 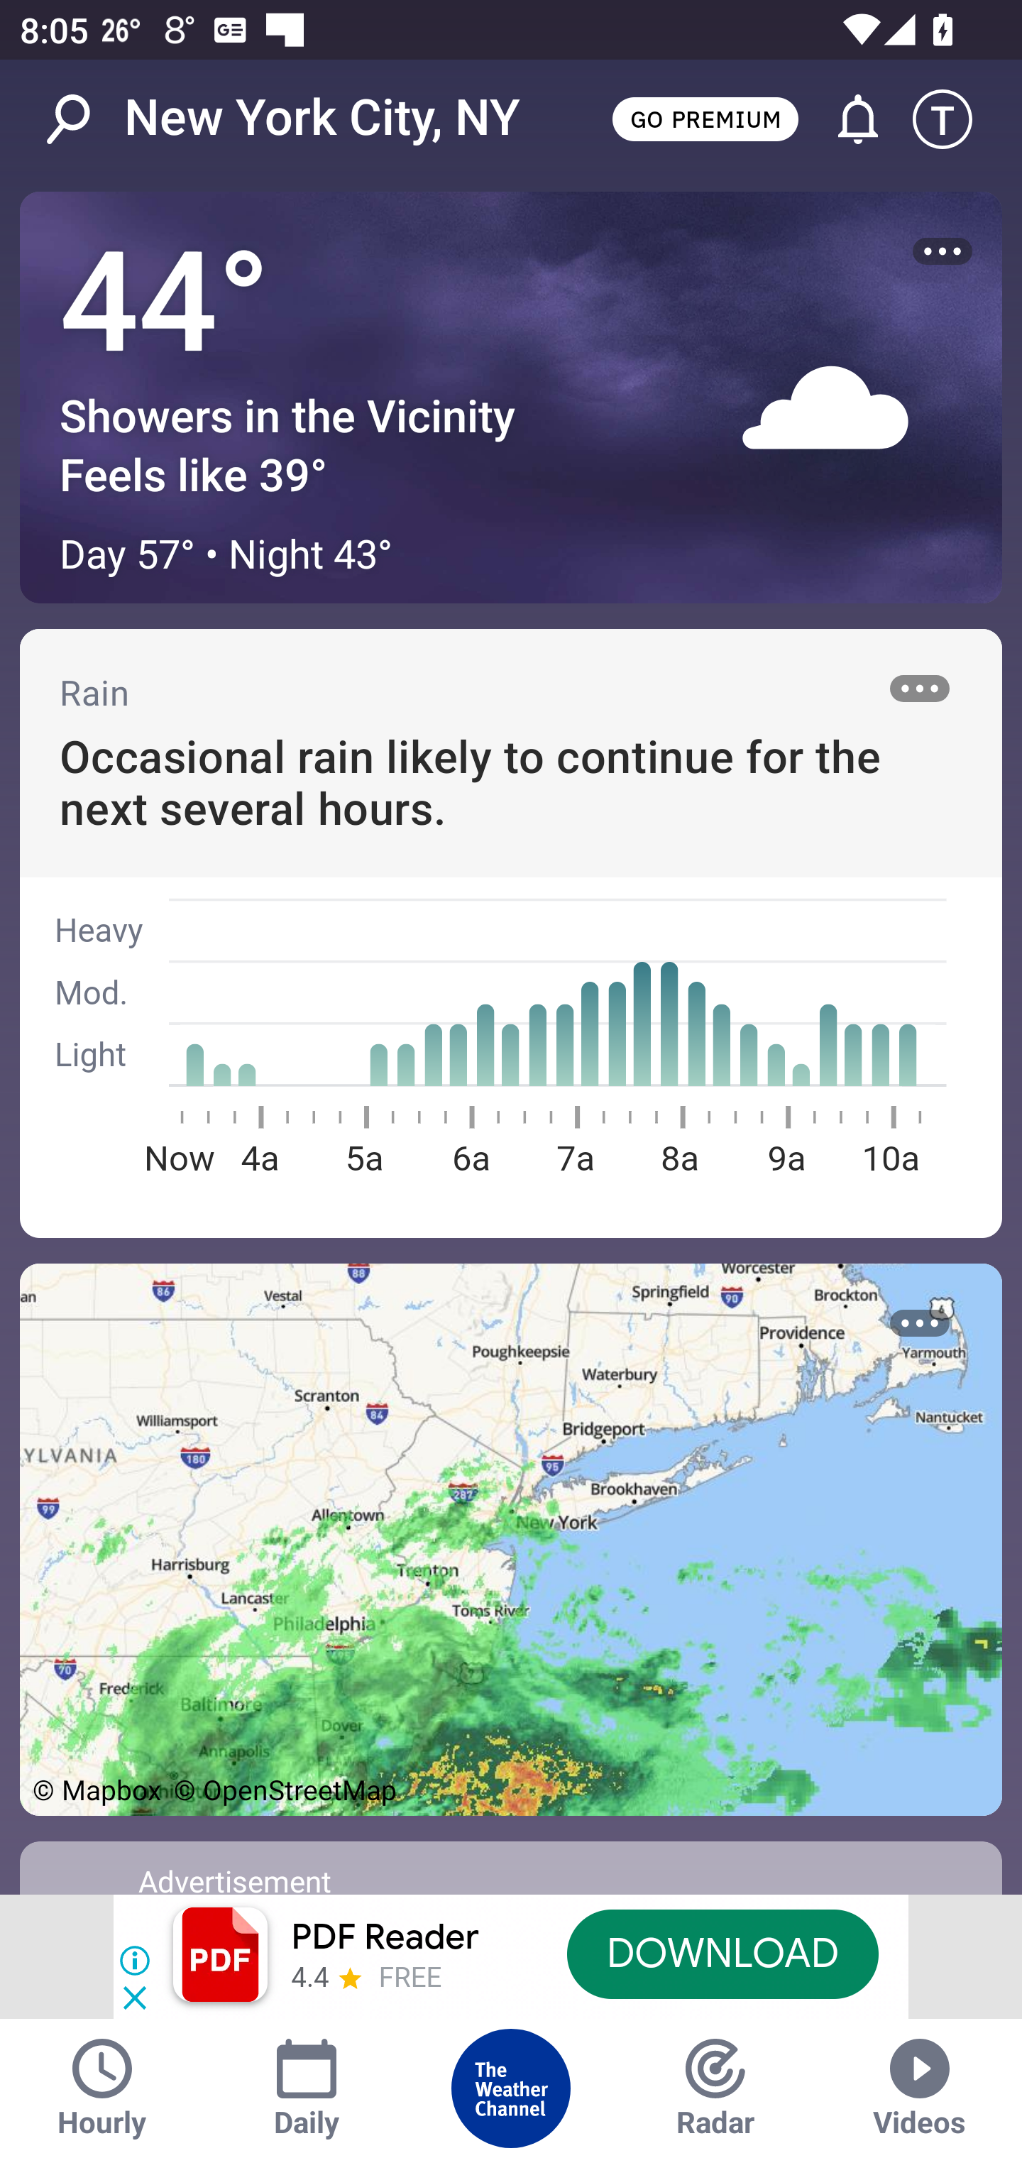 What do you see at coordinates (943, 251) in the screenshot?
I see `More options` at bounding box center [943, 251].